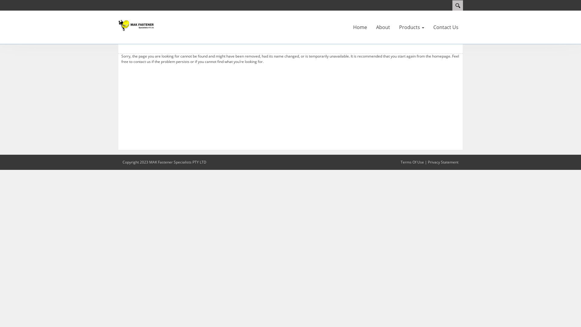 The width and height of the screenshot is (581, 327). I want to click on Contact Us, so click(446, 27).